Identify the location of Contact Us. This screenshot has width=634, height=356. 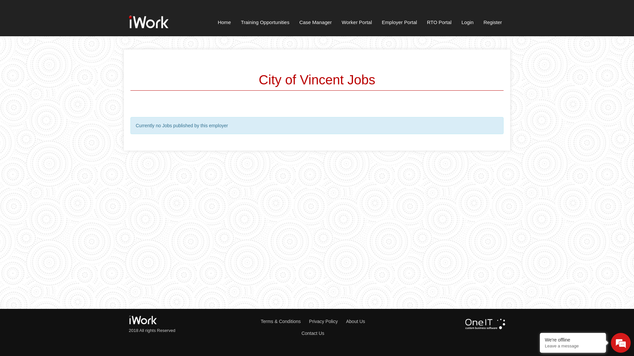
(317, 333).